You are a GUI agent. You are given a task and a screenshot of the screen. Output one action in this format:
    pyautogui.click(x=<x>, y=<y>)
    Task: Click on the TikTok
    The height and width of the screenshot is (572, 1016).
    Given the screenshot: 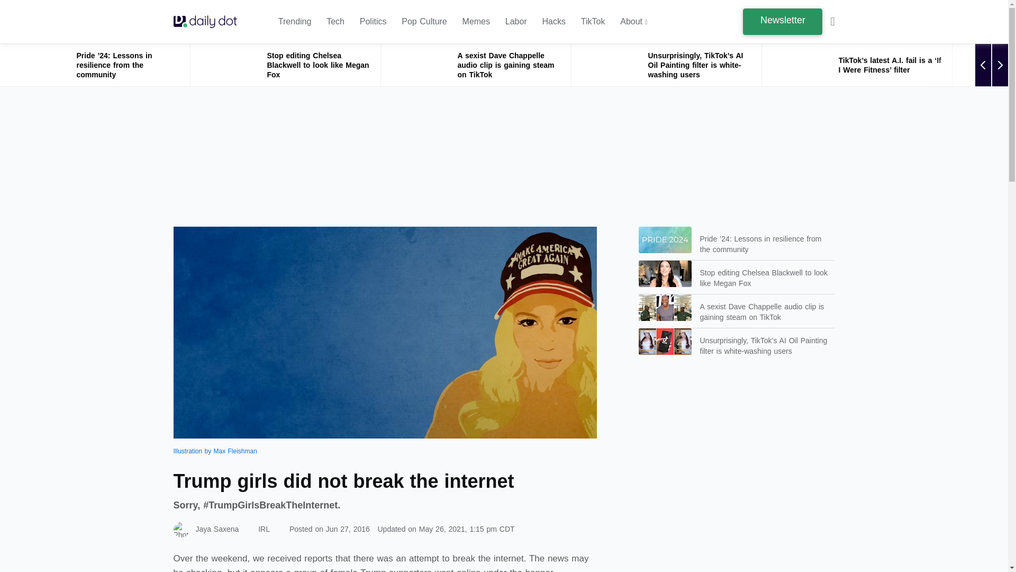 What is the action you would take?
    pyautogui.click(x=593, y=22)
    